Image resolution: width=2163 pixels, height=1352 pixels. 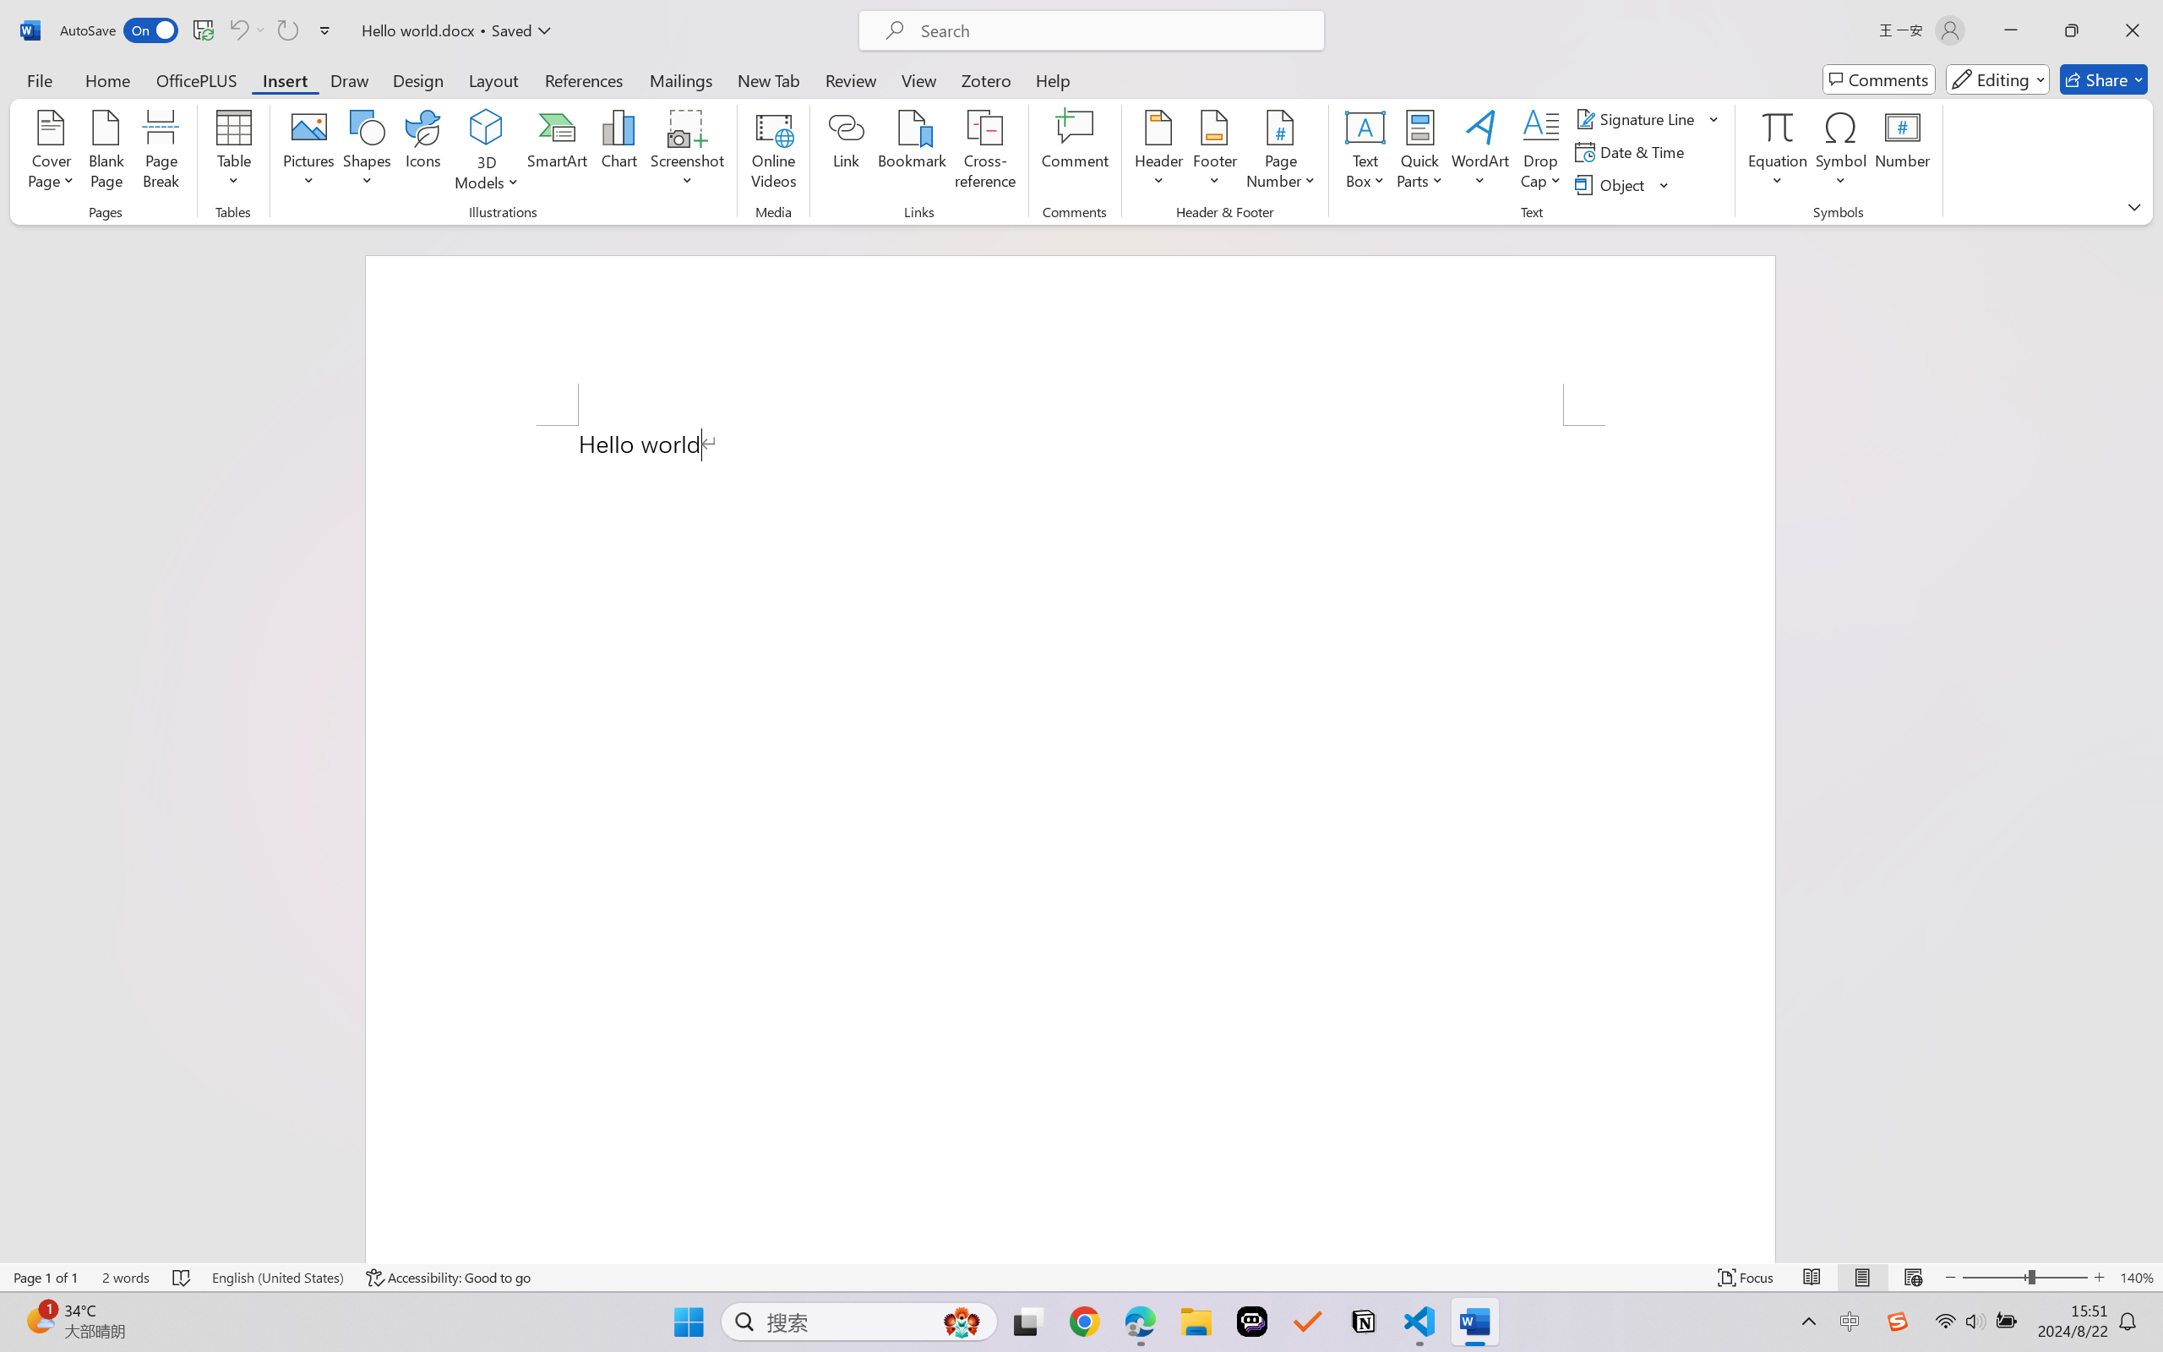 What do you see at coordinates (277, 1278) in the screenshot?
I see `Language English (United States)` at bounding box center [277, 1278].